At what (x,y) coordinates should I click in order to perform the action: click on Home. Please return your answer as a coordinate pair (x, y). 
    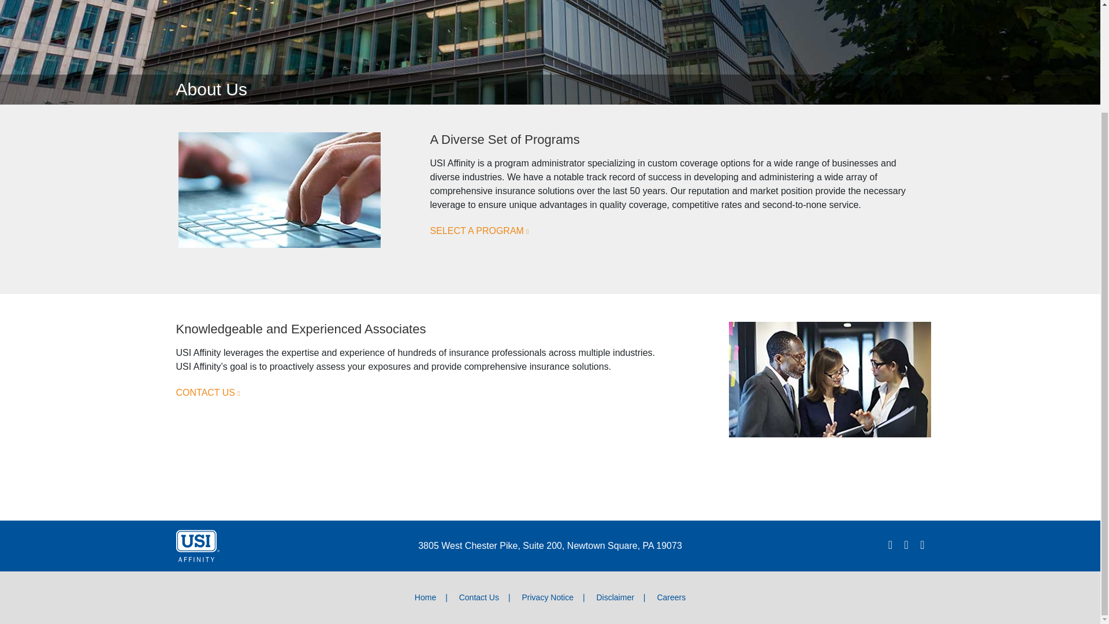
    Looking at the image, I should click on (425, 597).